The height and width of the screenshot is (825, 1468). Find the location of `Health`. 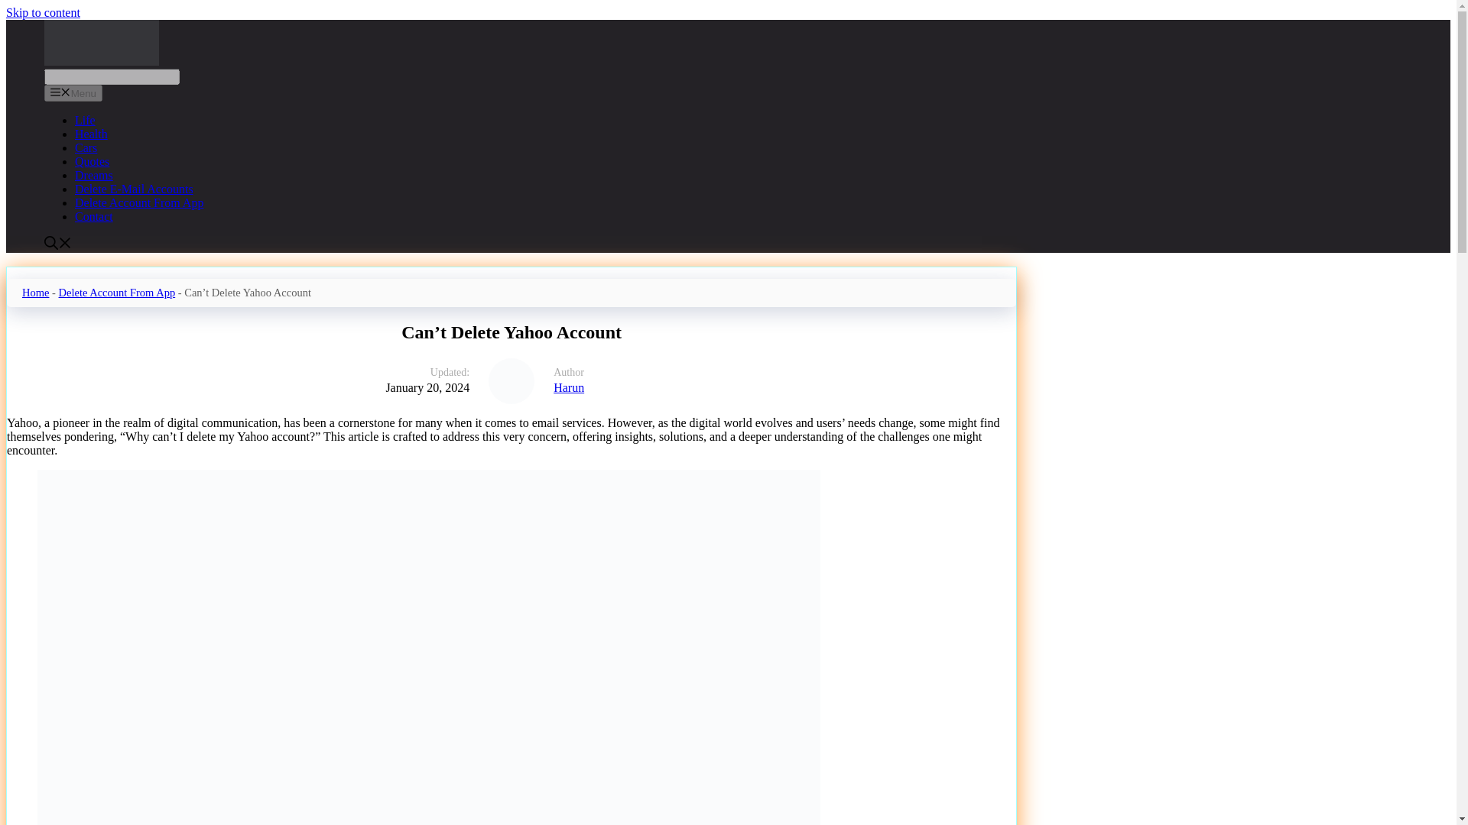

Health is located at coordinates (90, 134).